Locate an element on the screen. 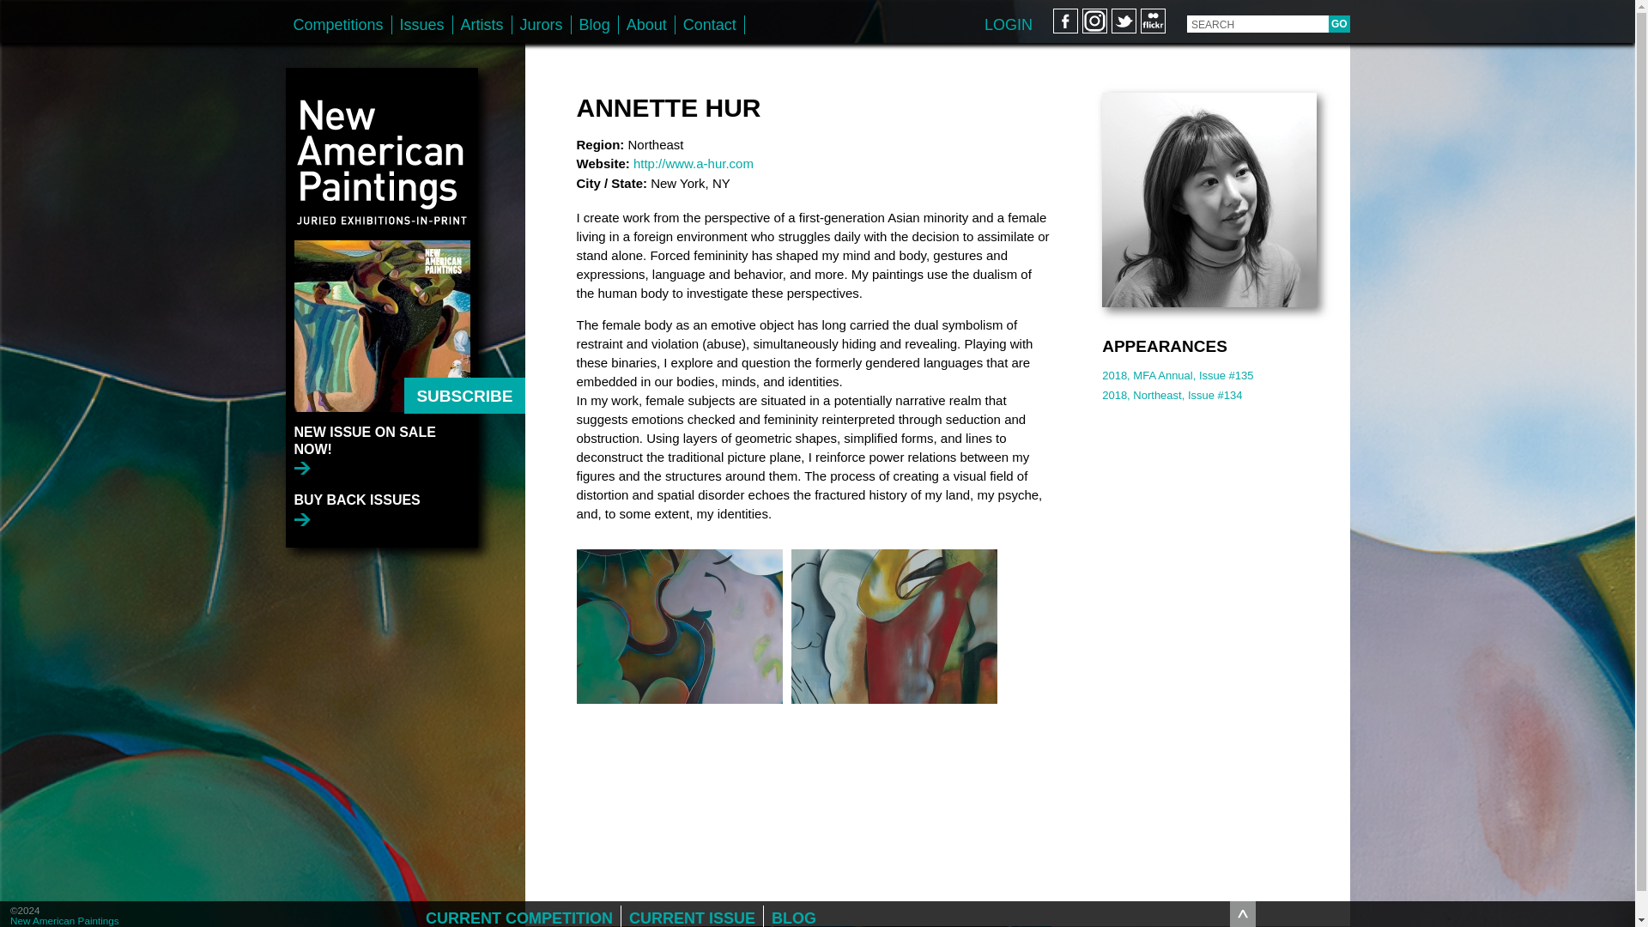  Blog is located at coordinates (595, 24).